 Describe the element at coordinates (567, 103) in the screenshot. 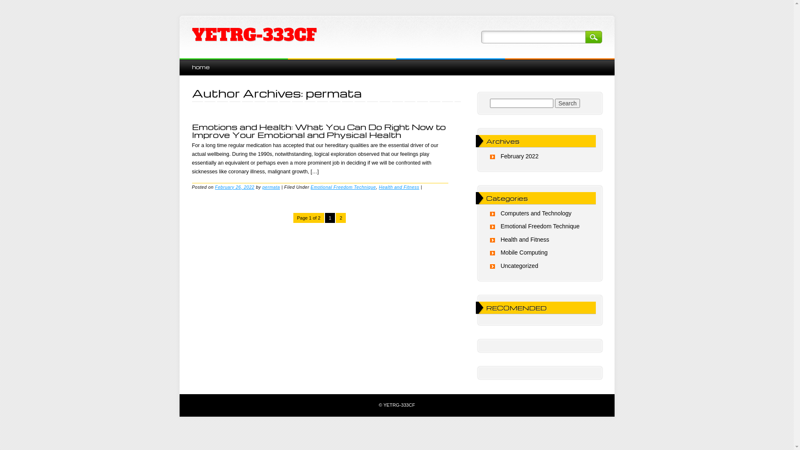

I see `Search` at that location.